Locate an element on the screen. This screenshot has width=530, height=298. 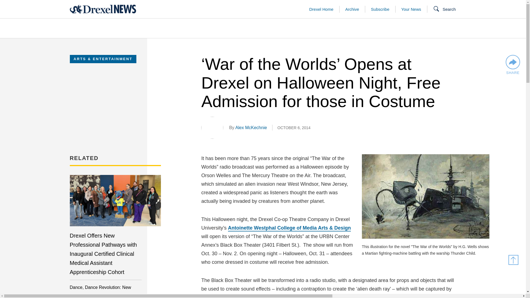
Search is located at coordinates (444, 9).